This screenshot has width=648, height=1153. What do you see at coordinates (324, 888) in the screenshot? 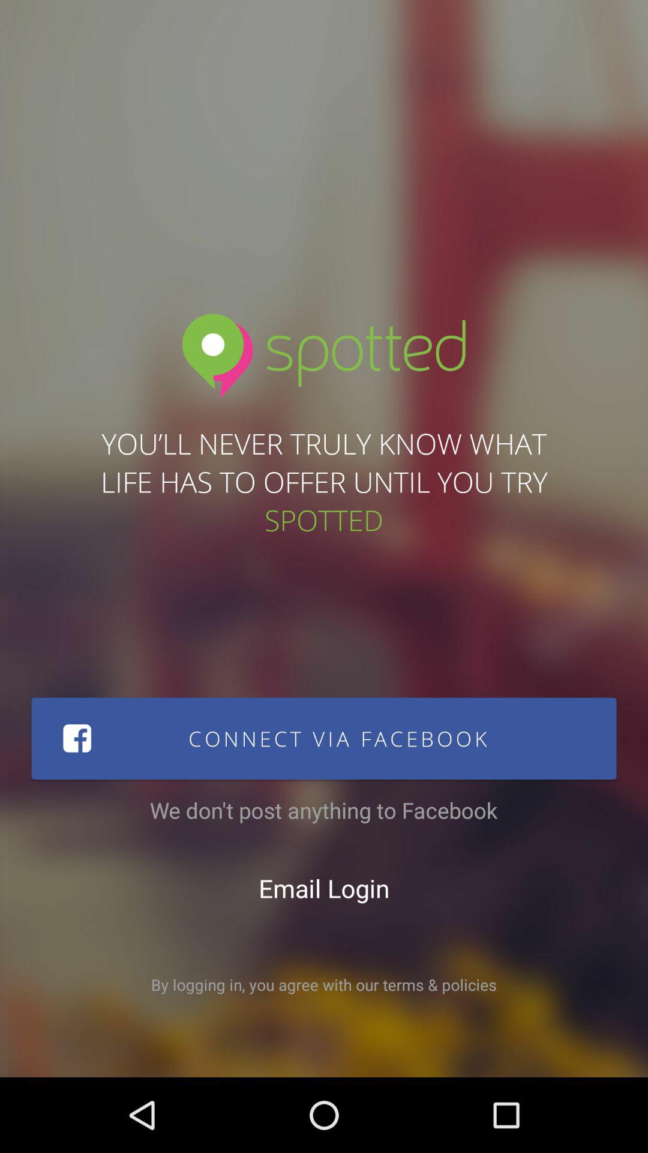
I see `choose the email login icon` at bounding box center [324, 888].